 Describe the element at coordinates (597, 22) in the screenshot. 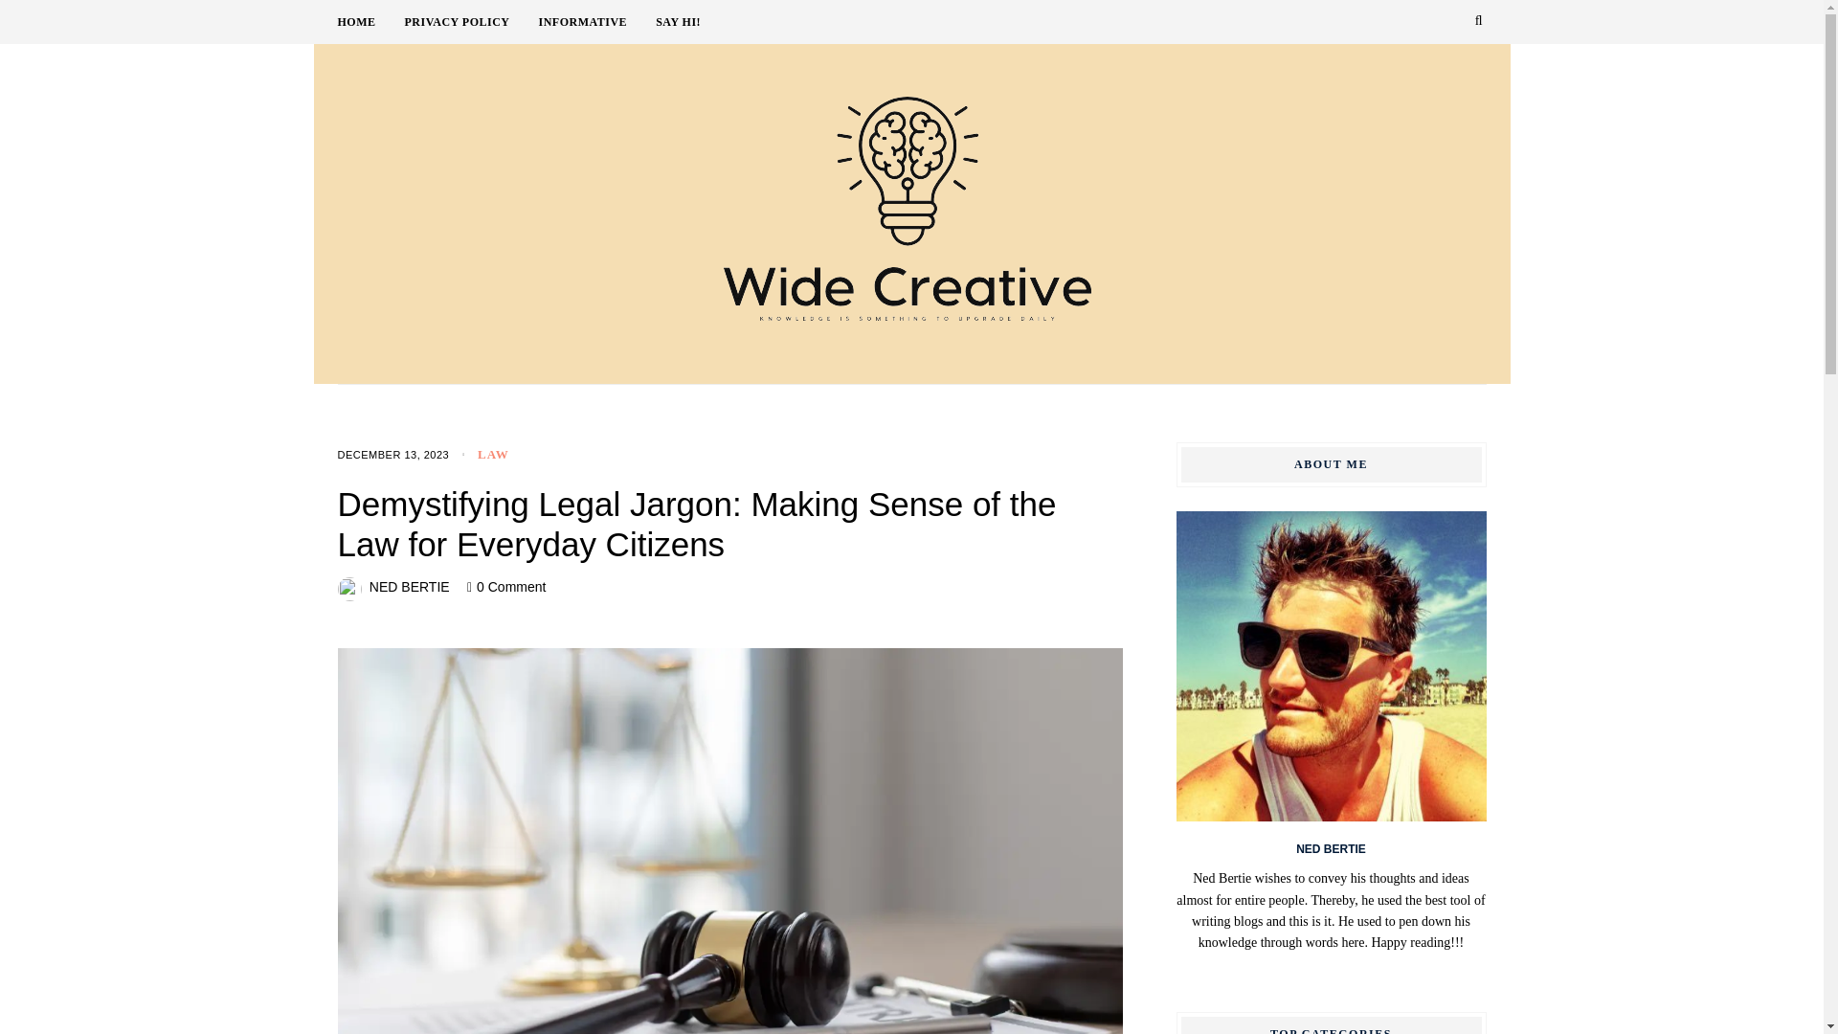

I see `INFORMATIVE` at that location.